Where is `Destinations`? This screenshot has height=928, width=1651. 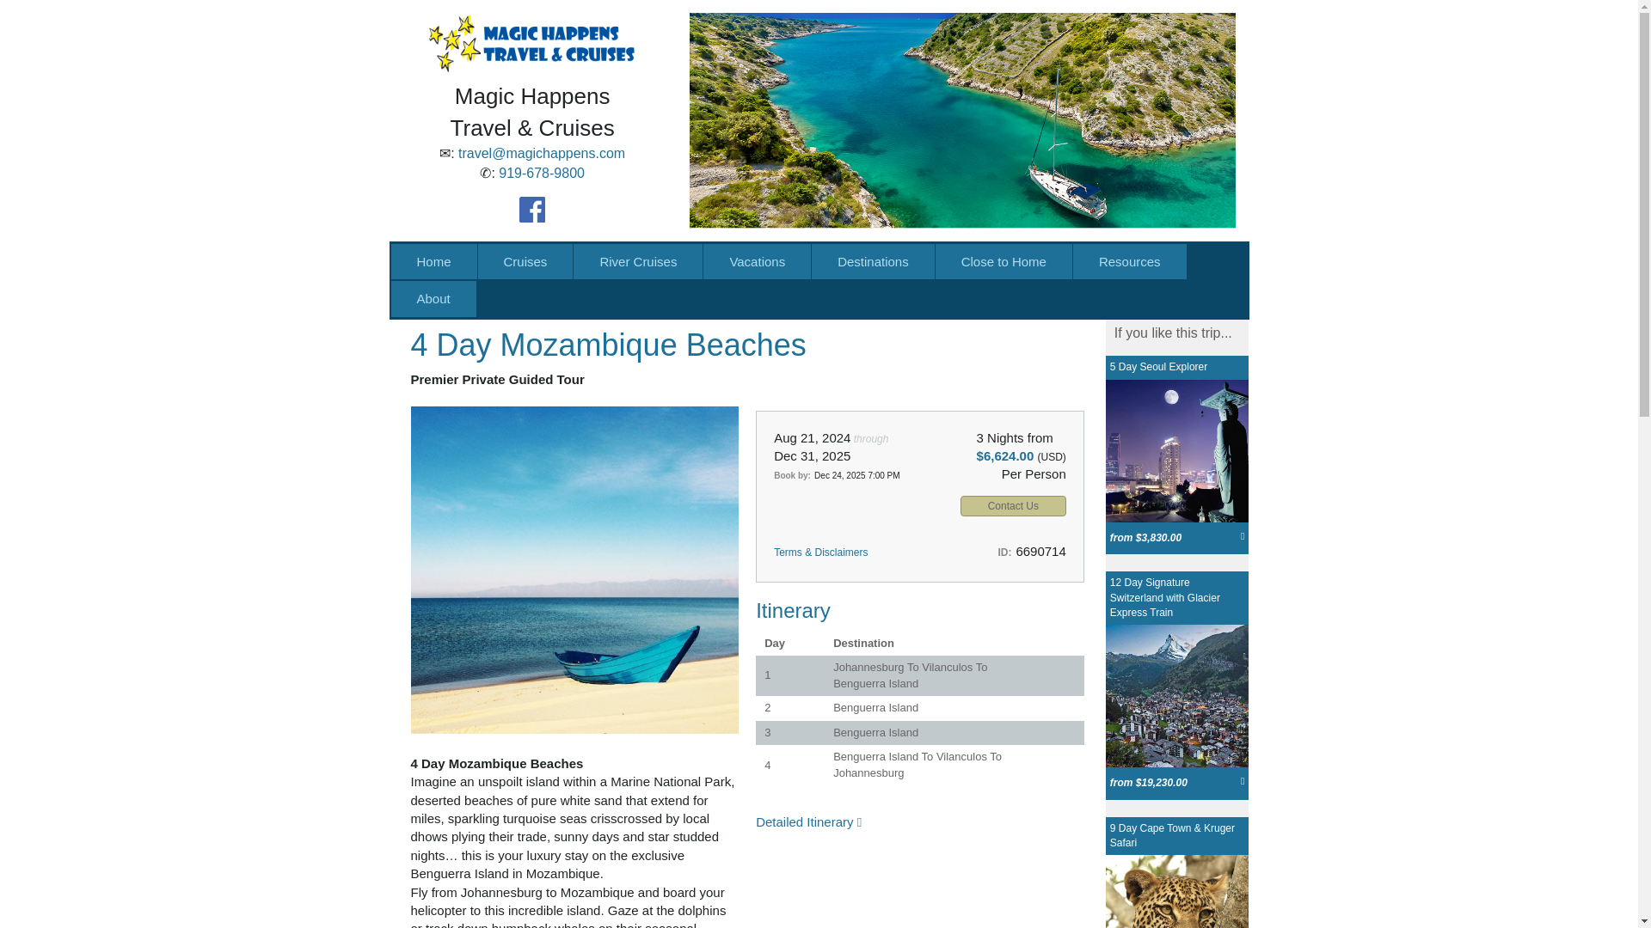 Destinations is located at coordinates (873, 262).